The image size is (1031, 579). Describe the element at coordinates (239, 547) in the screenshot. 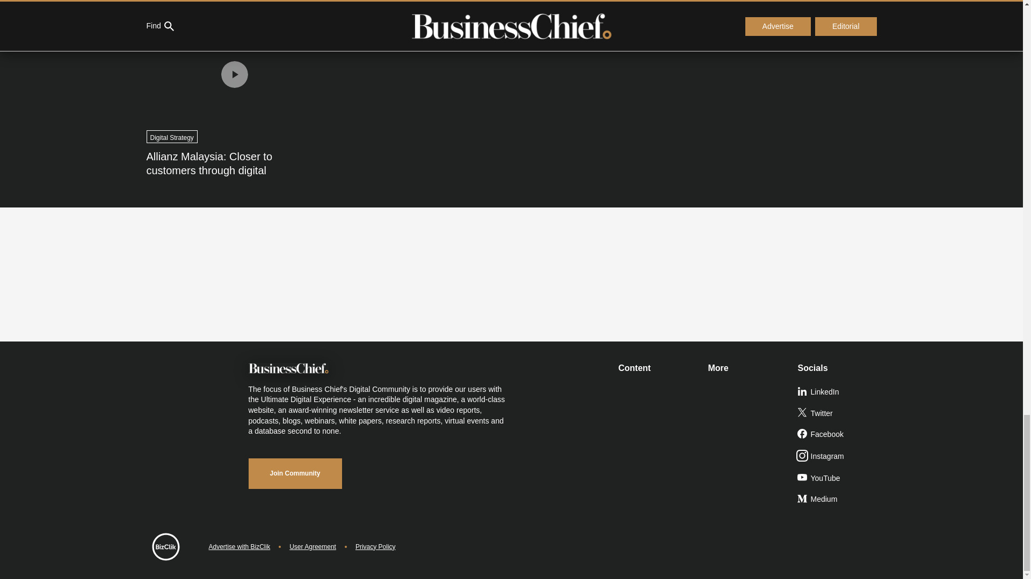

I see `Advertise with BizClik` at that location.